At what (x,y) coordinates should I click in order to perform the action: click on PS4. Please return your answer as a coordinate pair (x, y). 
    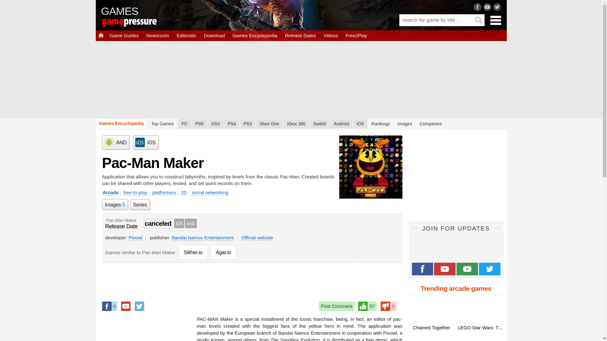
    Looking at the image, I should click on (232, 123).